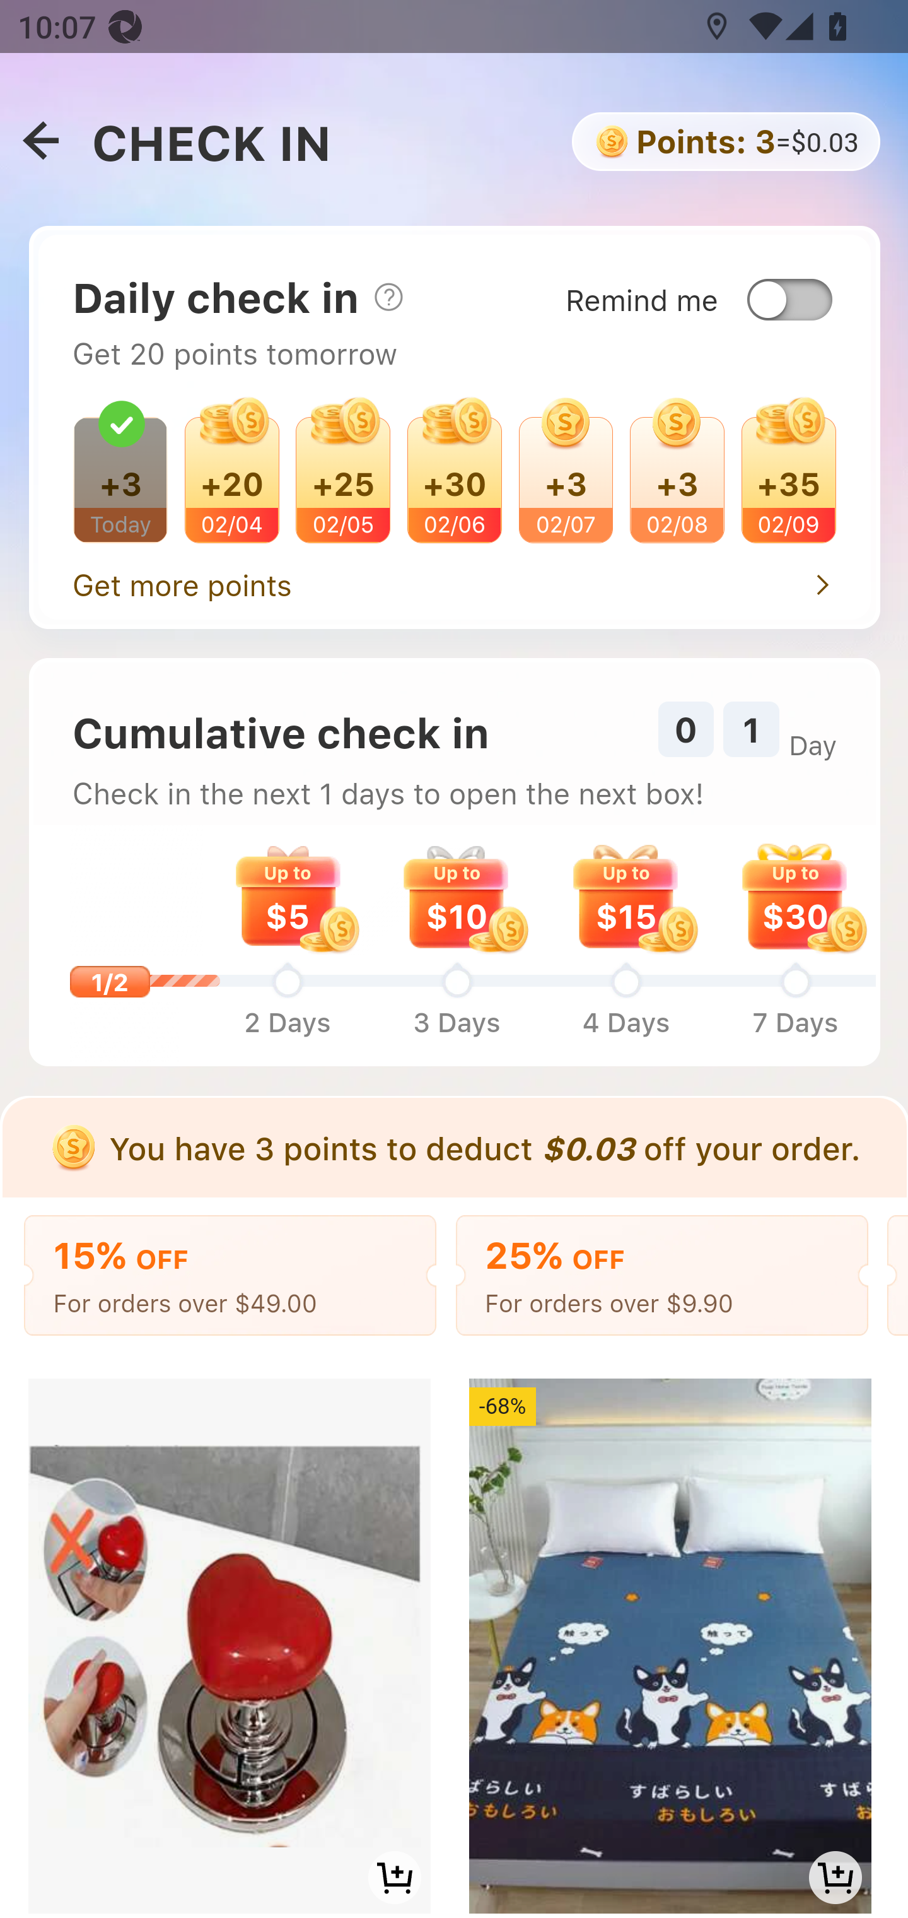 Image resolution: width=908 pixels, height=1918 pixels. I want to click on +3 02/07, so click(565, 477).